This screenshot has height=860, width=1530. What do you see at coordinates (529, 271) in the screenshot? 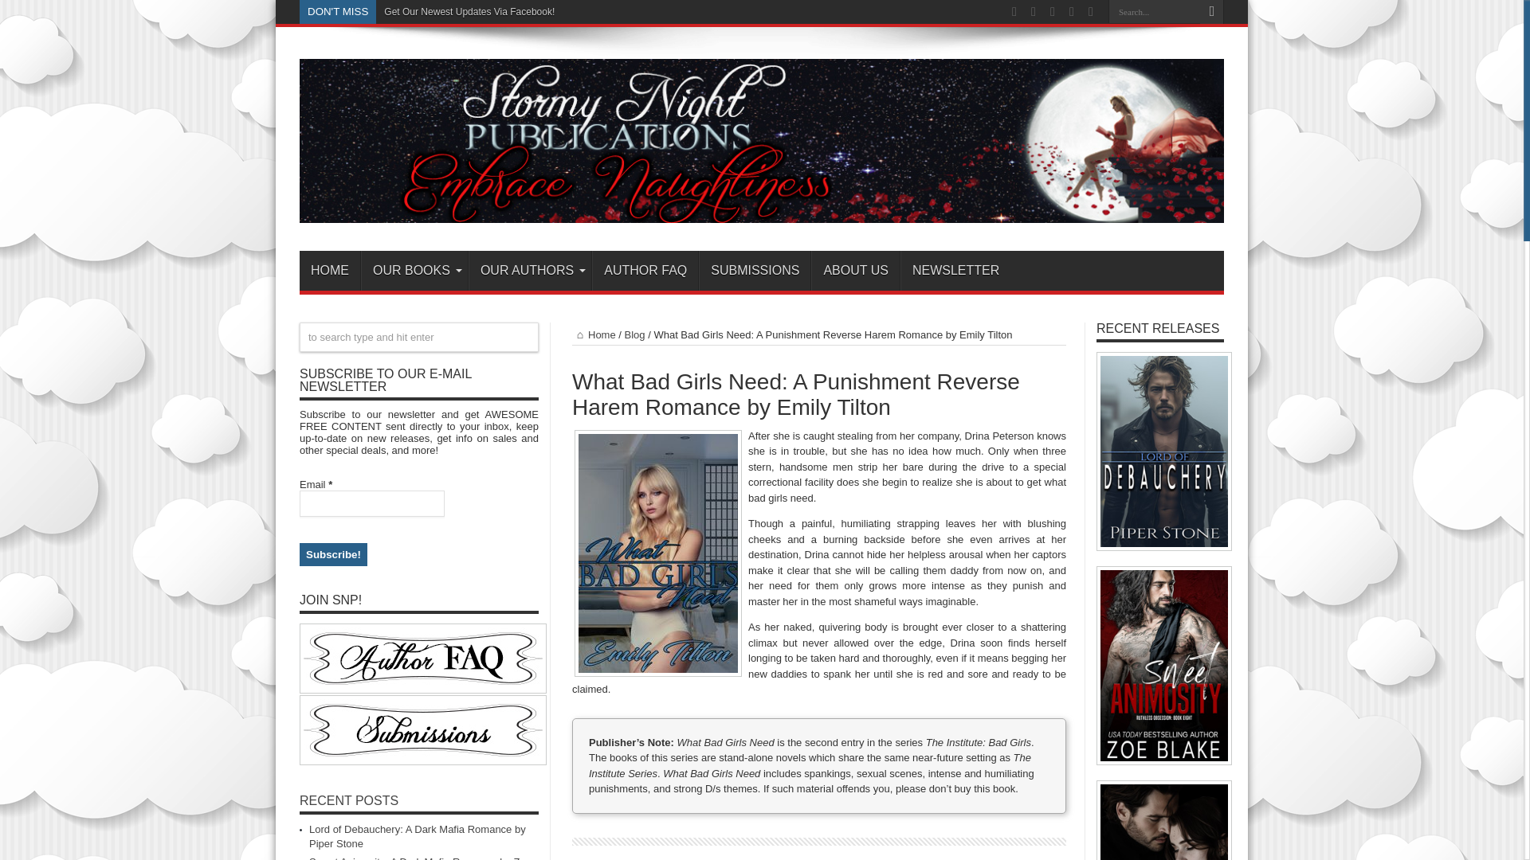
I see `OUR AUTHORS` at bounding box center [529, 271].